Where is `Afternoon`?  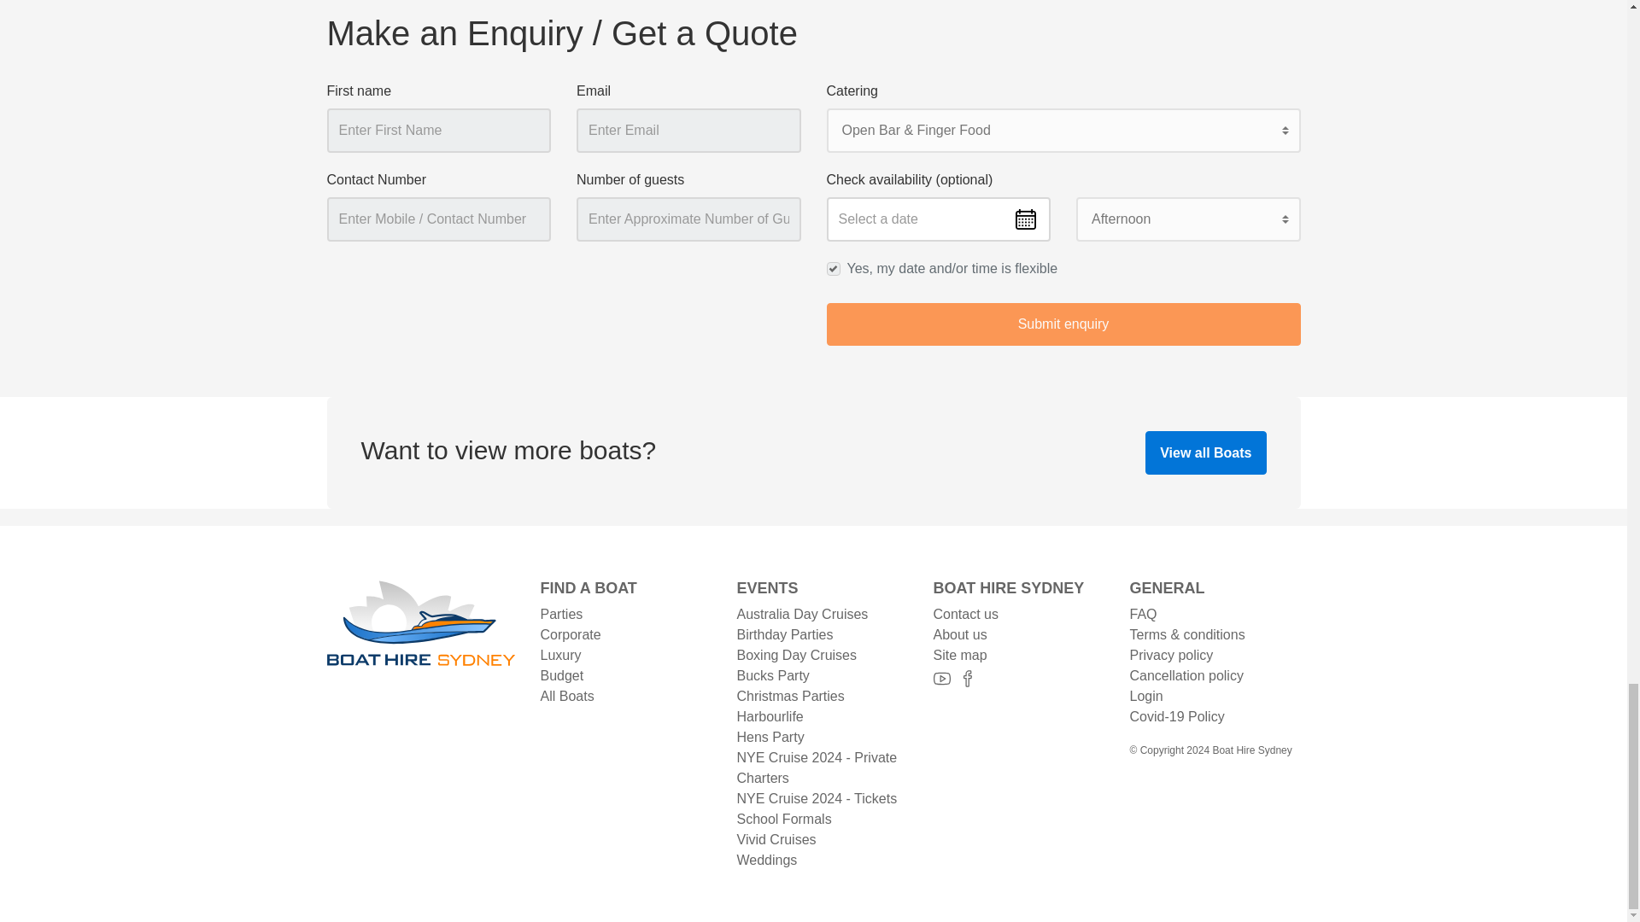 Afternoon is located at coordinates (1187, 219).